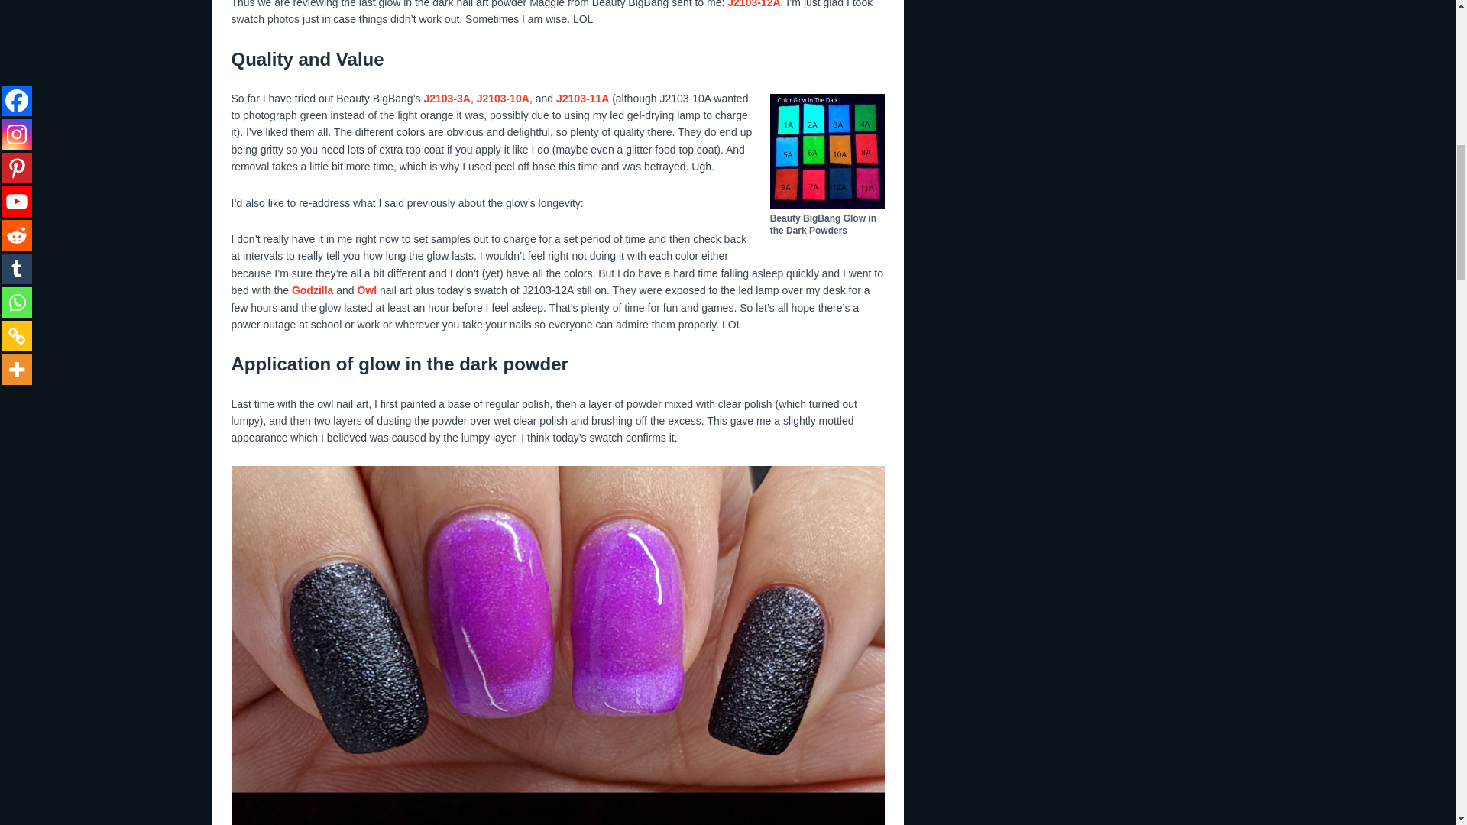 This screenshot has height=825, width=1467. What do you see at coordinates (312, 290) in the screenshot?
I see `Godzilla` at bounding box center [312, 290].